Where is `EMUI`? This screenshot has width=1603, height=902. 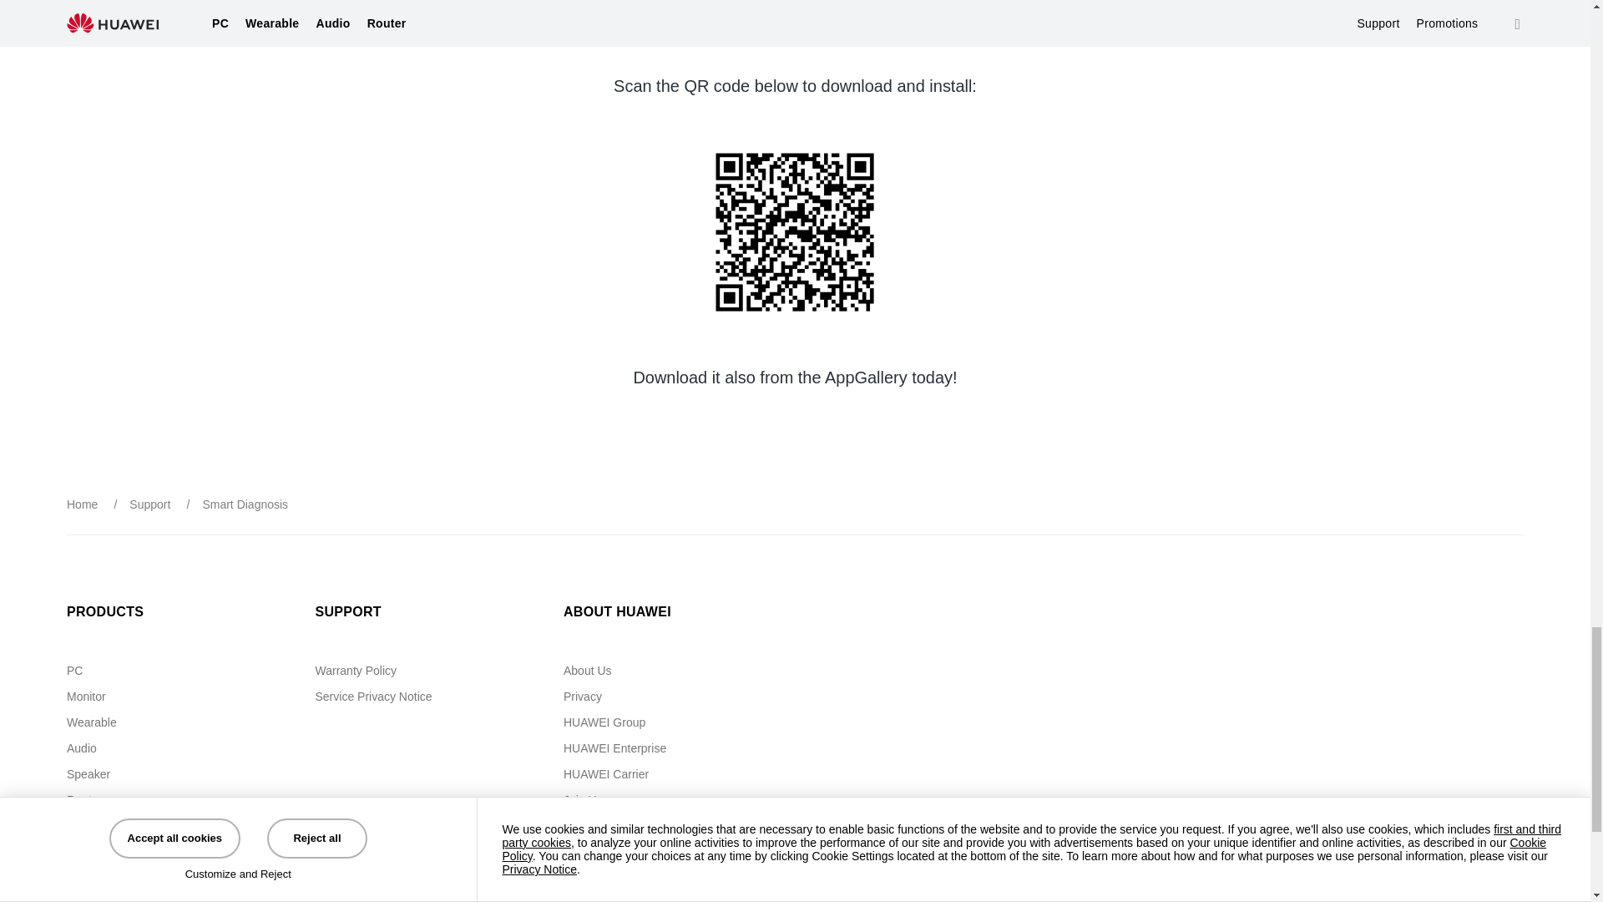
EMUI is located at coordinates (82, 852).